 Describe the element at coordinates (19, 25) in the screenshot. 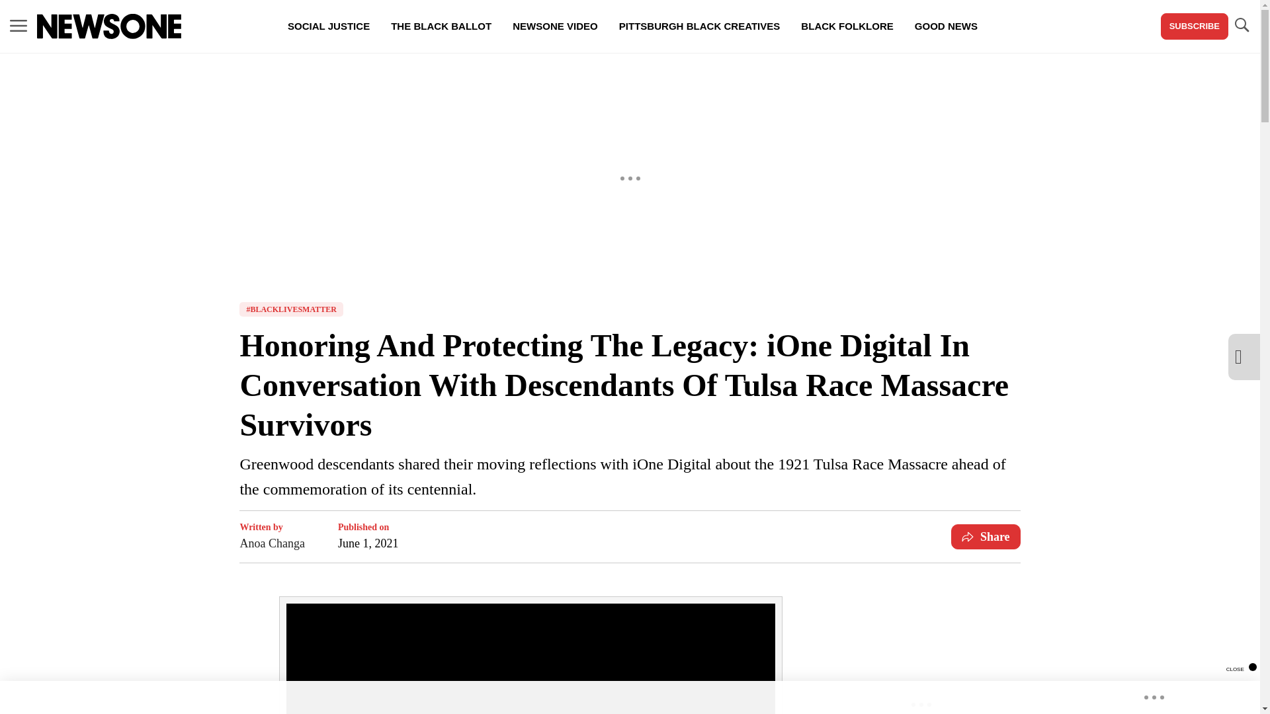

I see `MENU` at that location.